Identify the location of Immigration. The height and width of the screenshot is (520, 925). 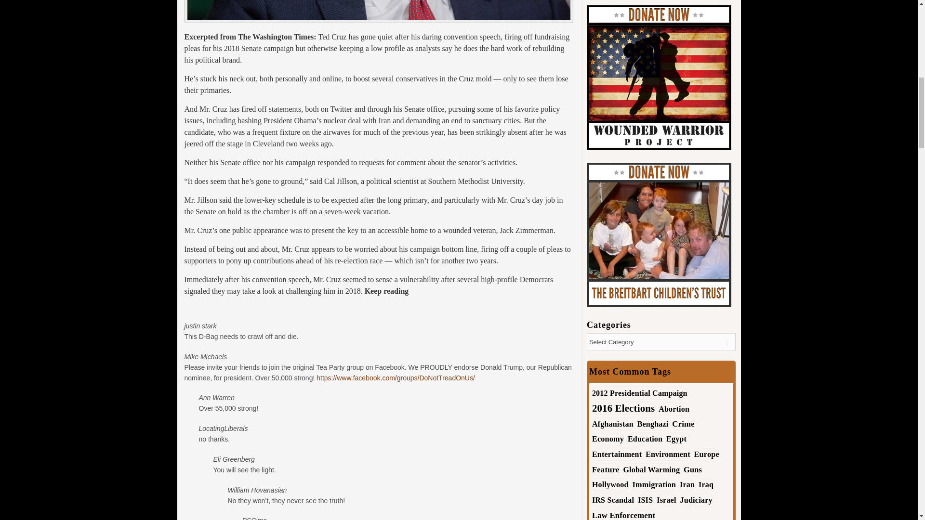
(654, 484).